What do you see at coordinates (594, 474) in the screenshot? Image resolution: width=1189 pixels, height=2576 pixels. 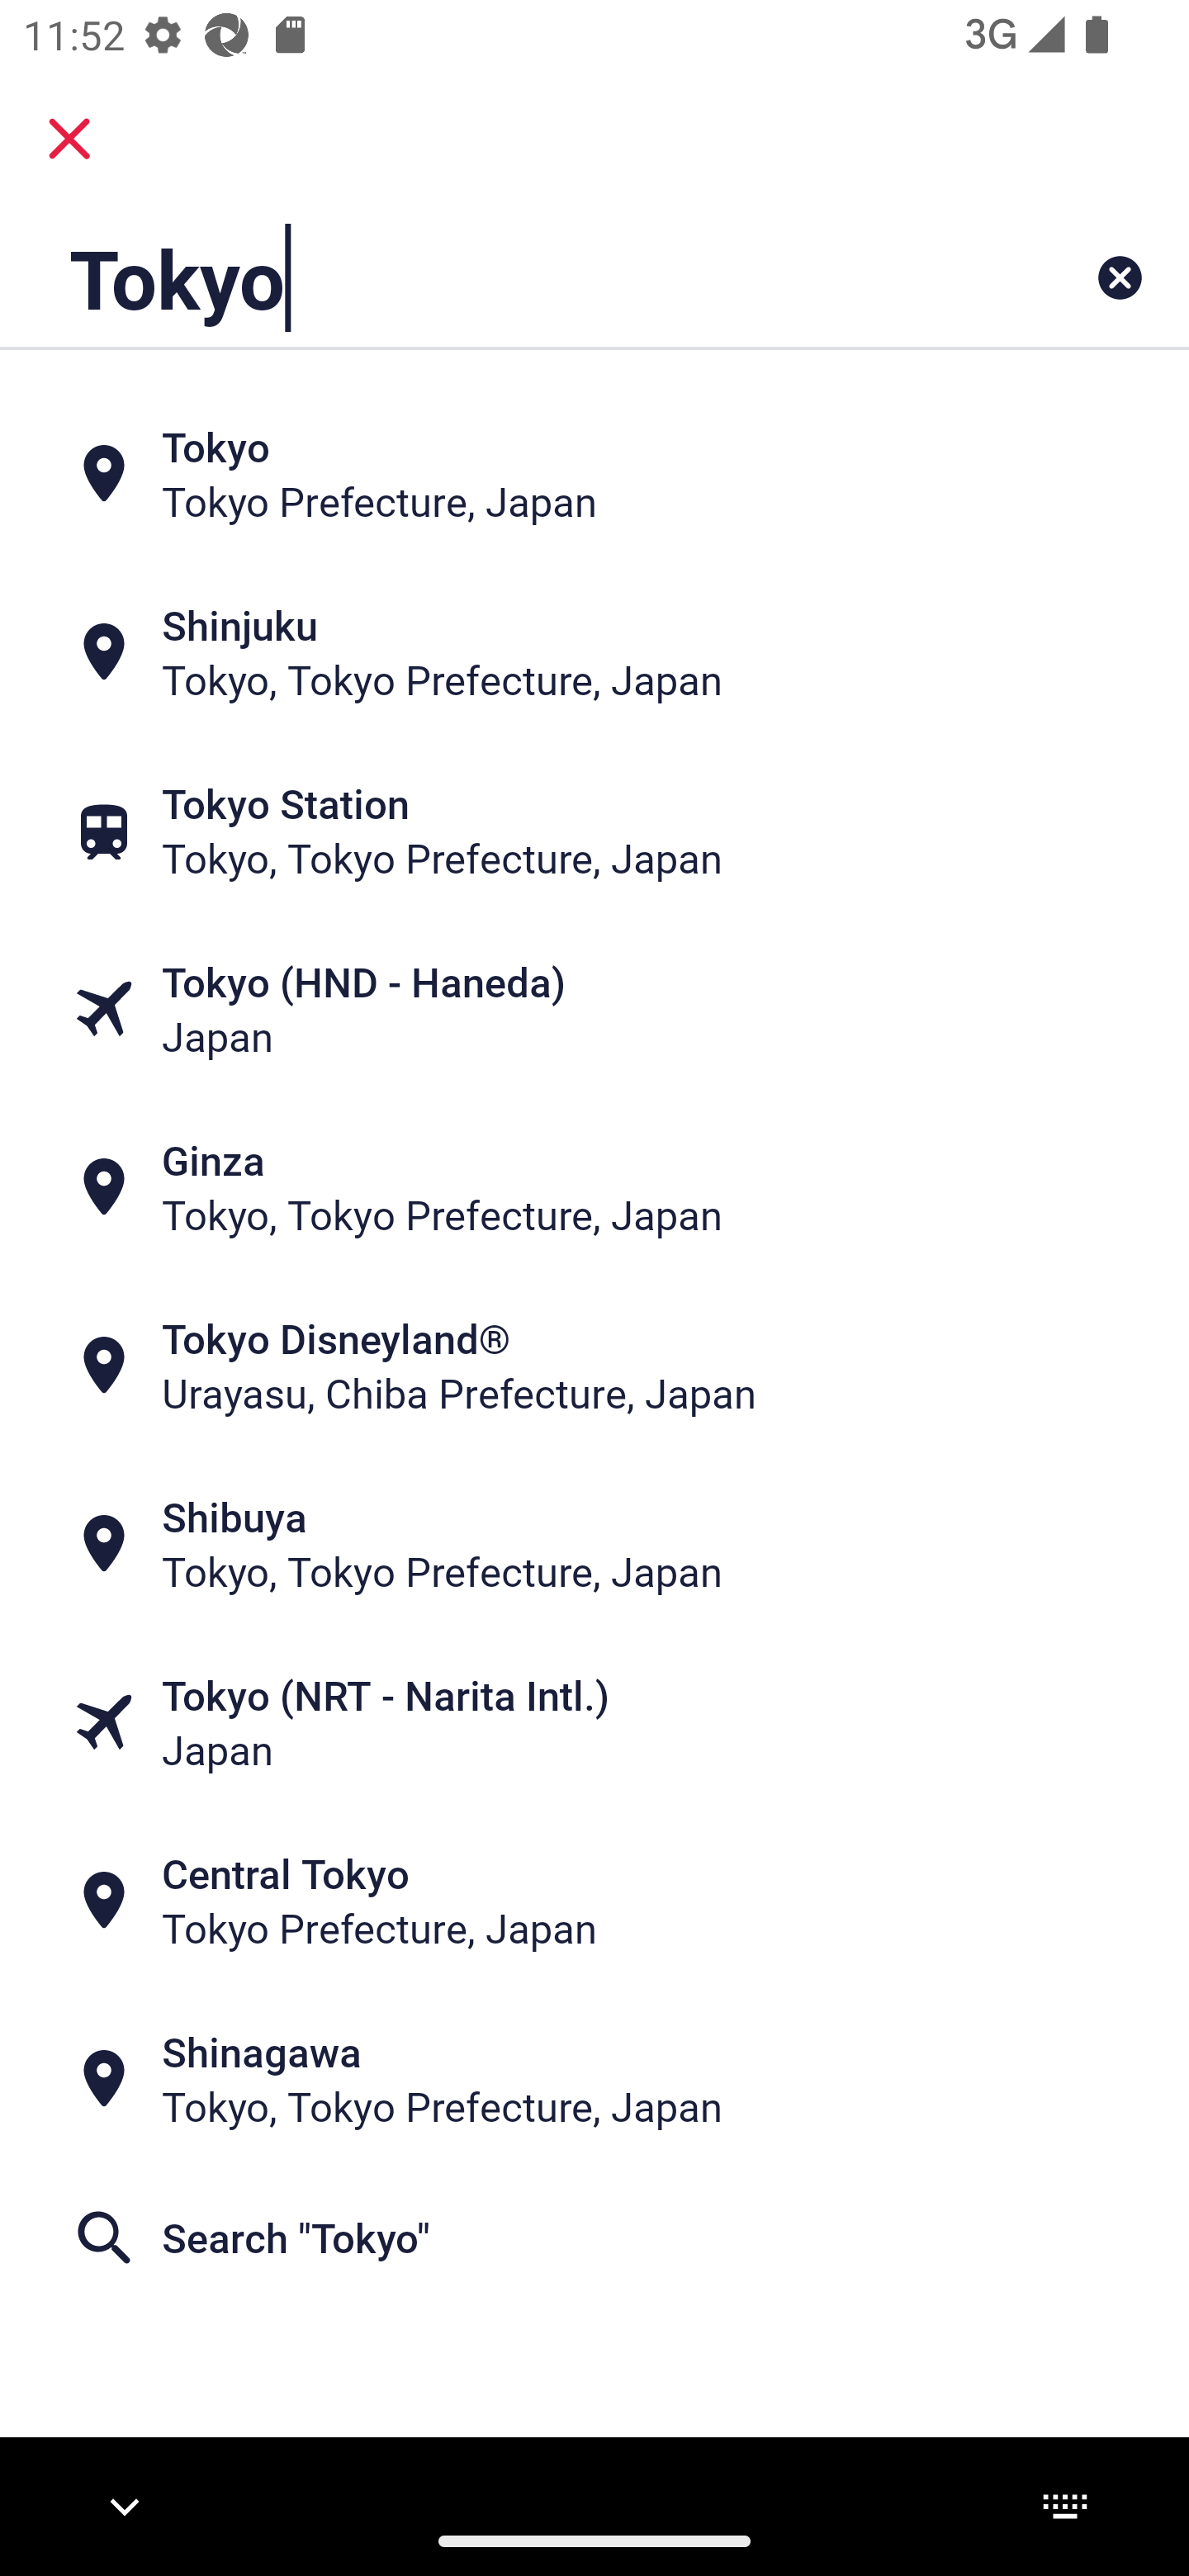 I see `Tokyo Tokyo Prefecture, Japan` at bounding box center [594, 474].